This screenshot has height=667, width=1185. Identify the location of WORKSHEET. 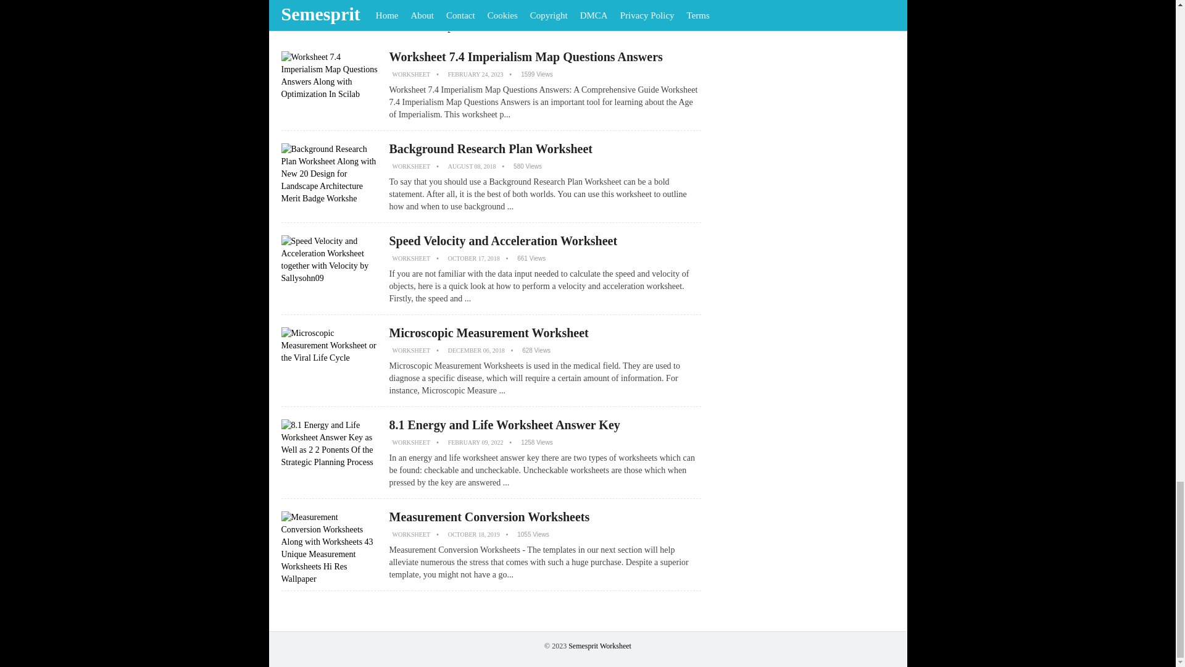
(411, 166).